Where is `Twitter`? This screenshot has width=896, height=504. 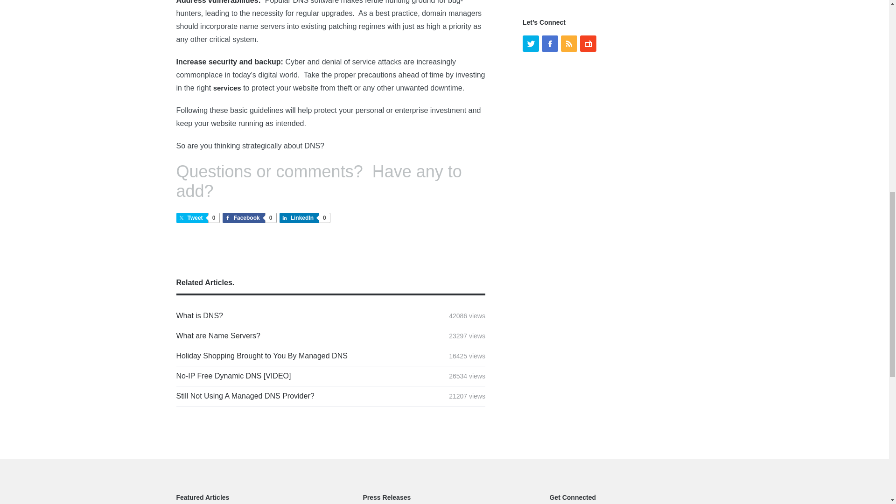
Twitter is located at coordinates (200, 315).